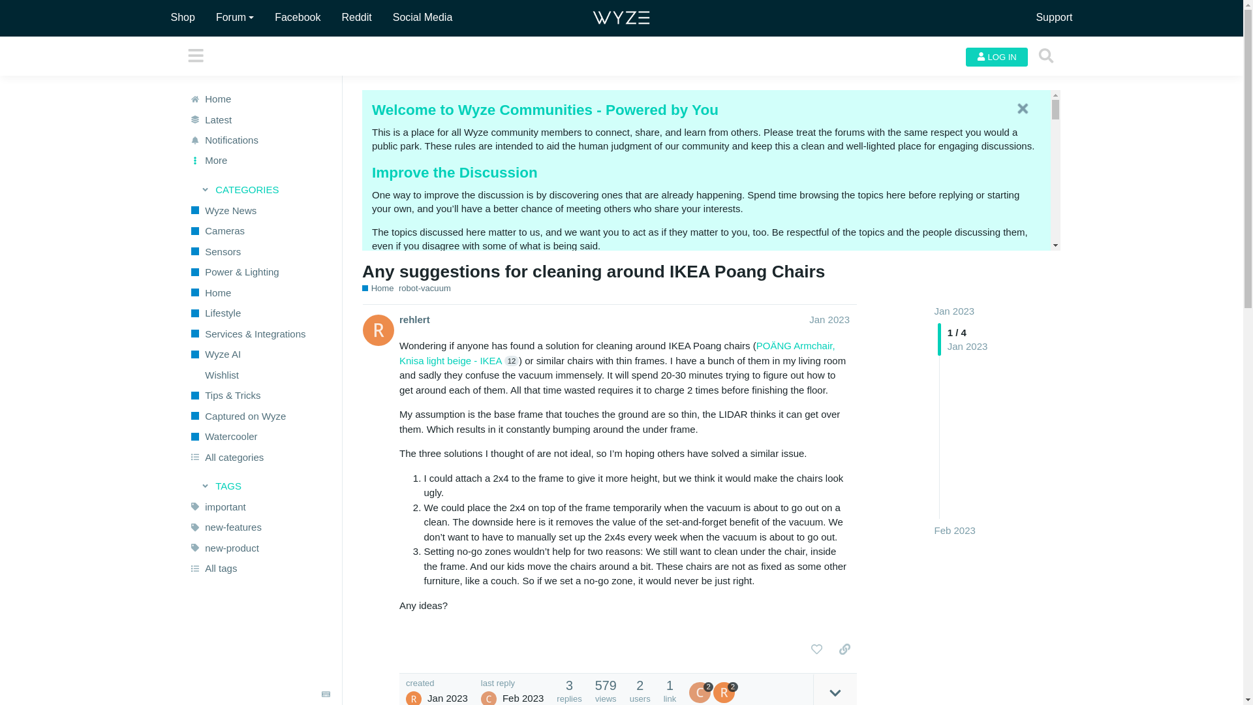  Describe the element at coordinates (260, 486) in the screenshot. I see `TAGS` at that location.